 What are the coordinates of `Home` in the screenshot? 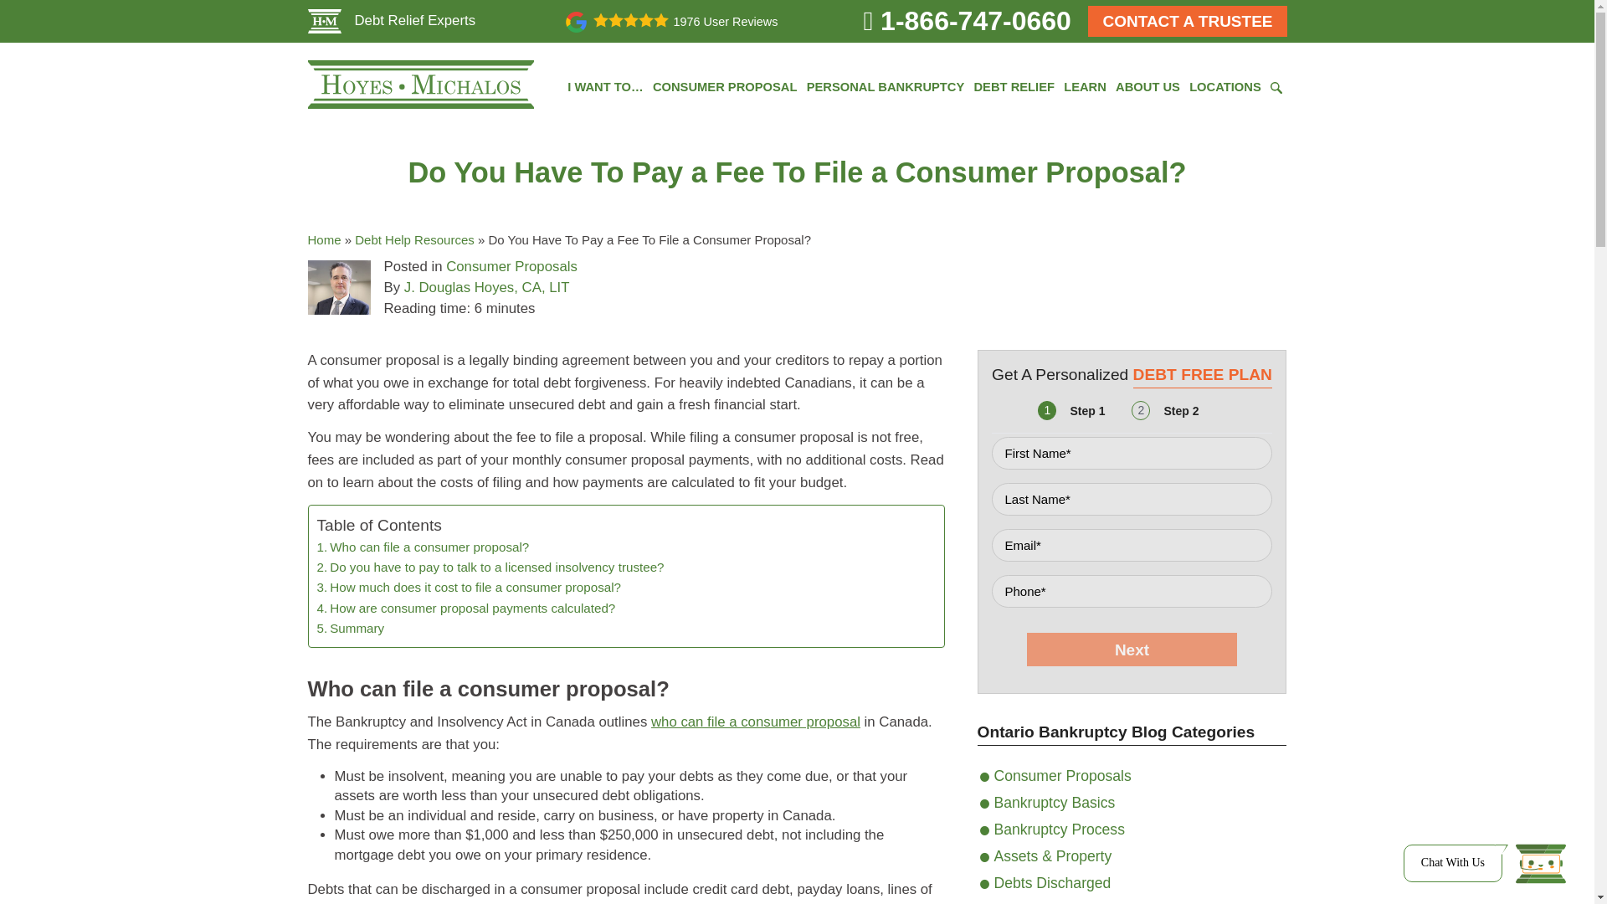 It's located at (325, 239).